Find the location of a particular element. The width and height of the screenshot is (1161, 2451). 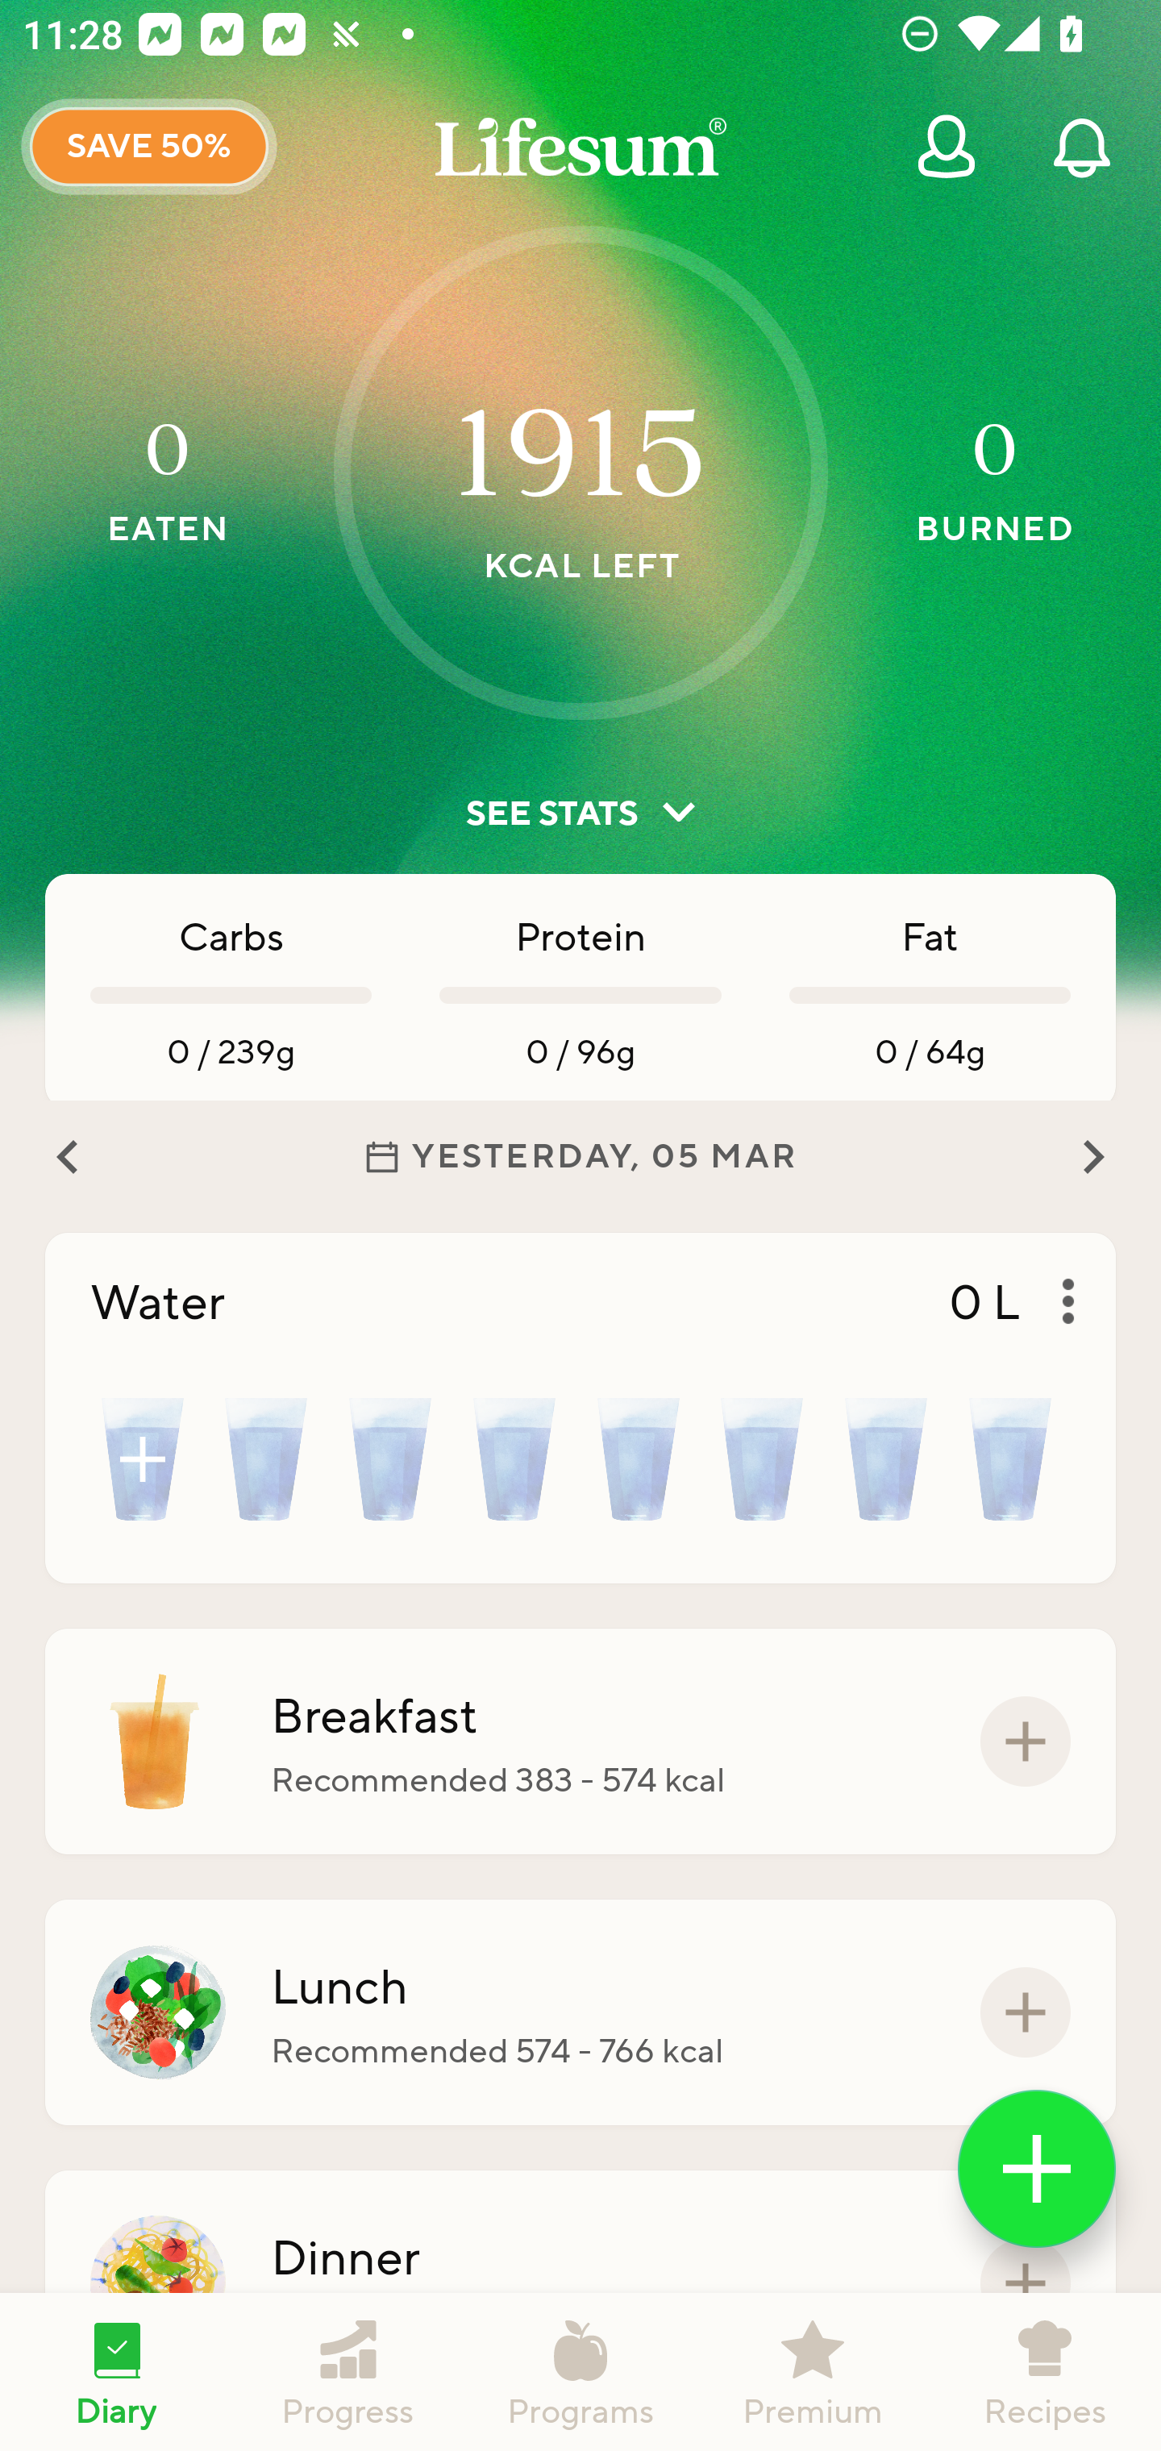

YESTERDAY, 05 MAR is located at coordinates (580, 1156).